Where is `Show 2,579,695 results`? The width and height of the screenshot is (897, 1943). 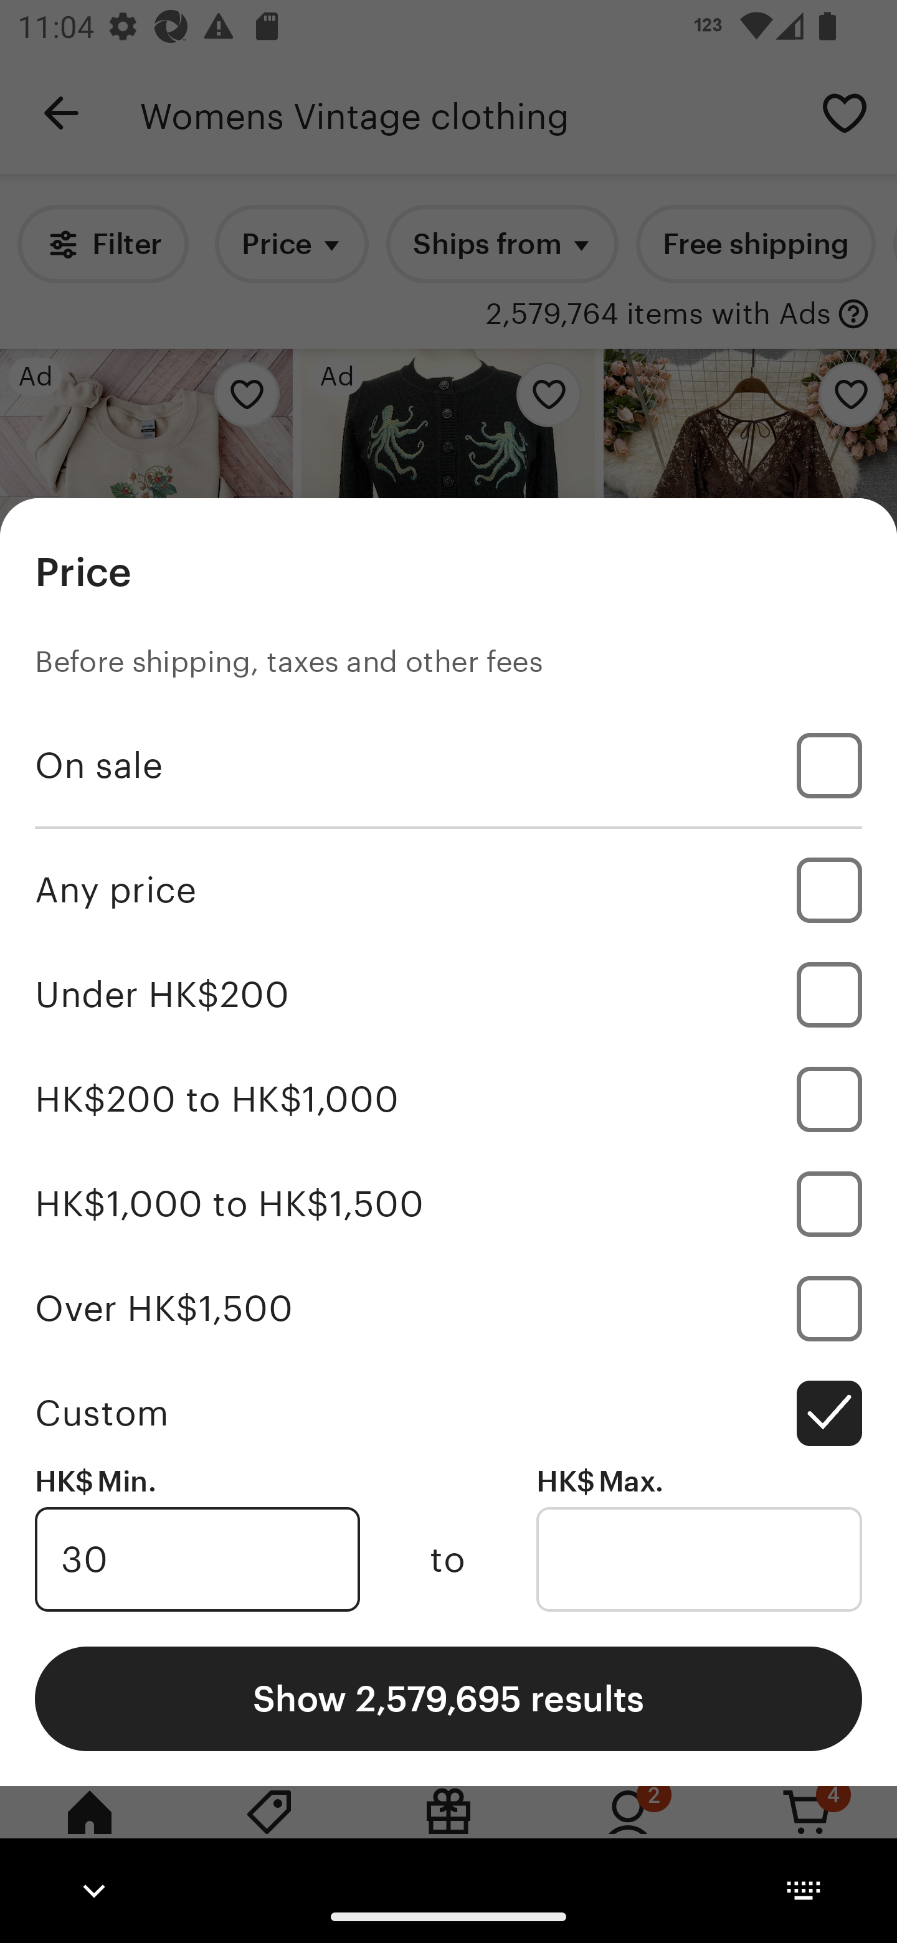 Show 2,579,695 results is located at coordinates (448, 1698).